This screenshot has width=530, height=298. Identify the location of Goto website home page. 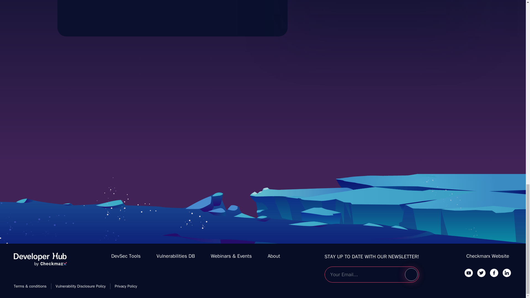
(40, 262).